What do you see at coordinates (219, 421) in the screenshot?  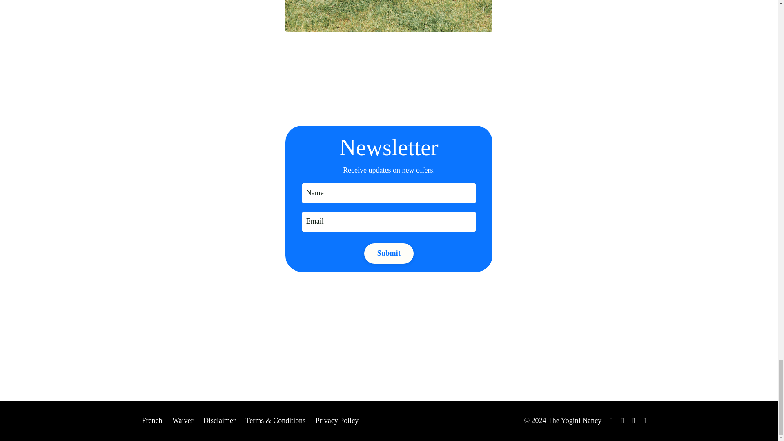 I see `Disclaimer` at bounding box center [219, 421].